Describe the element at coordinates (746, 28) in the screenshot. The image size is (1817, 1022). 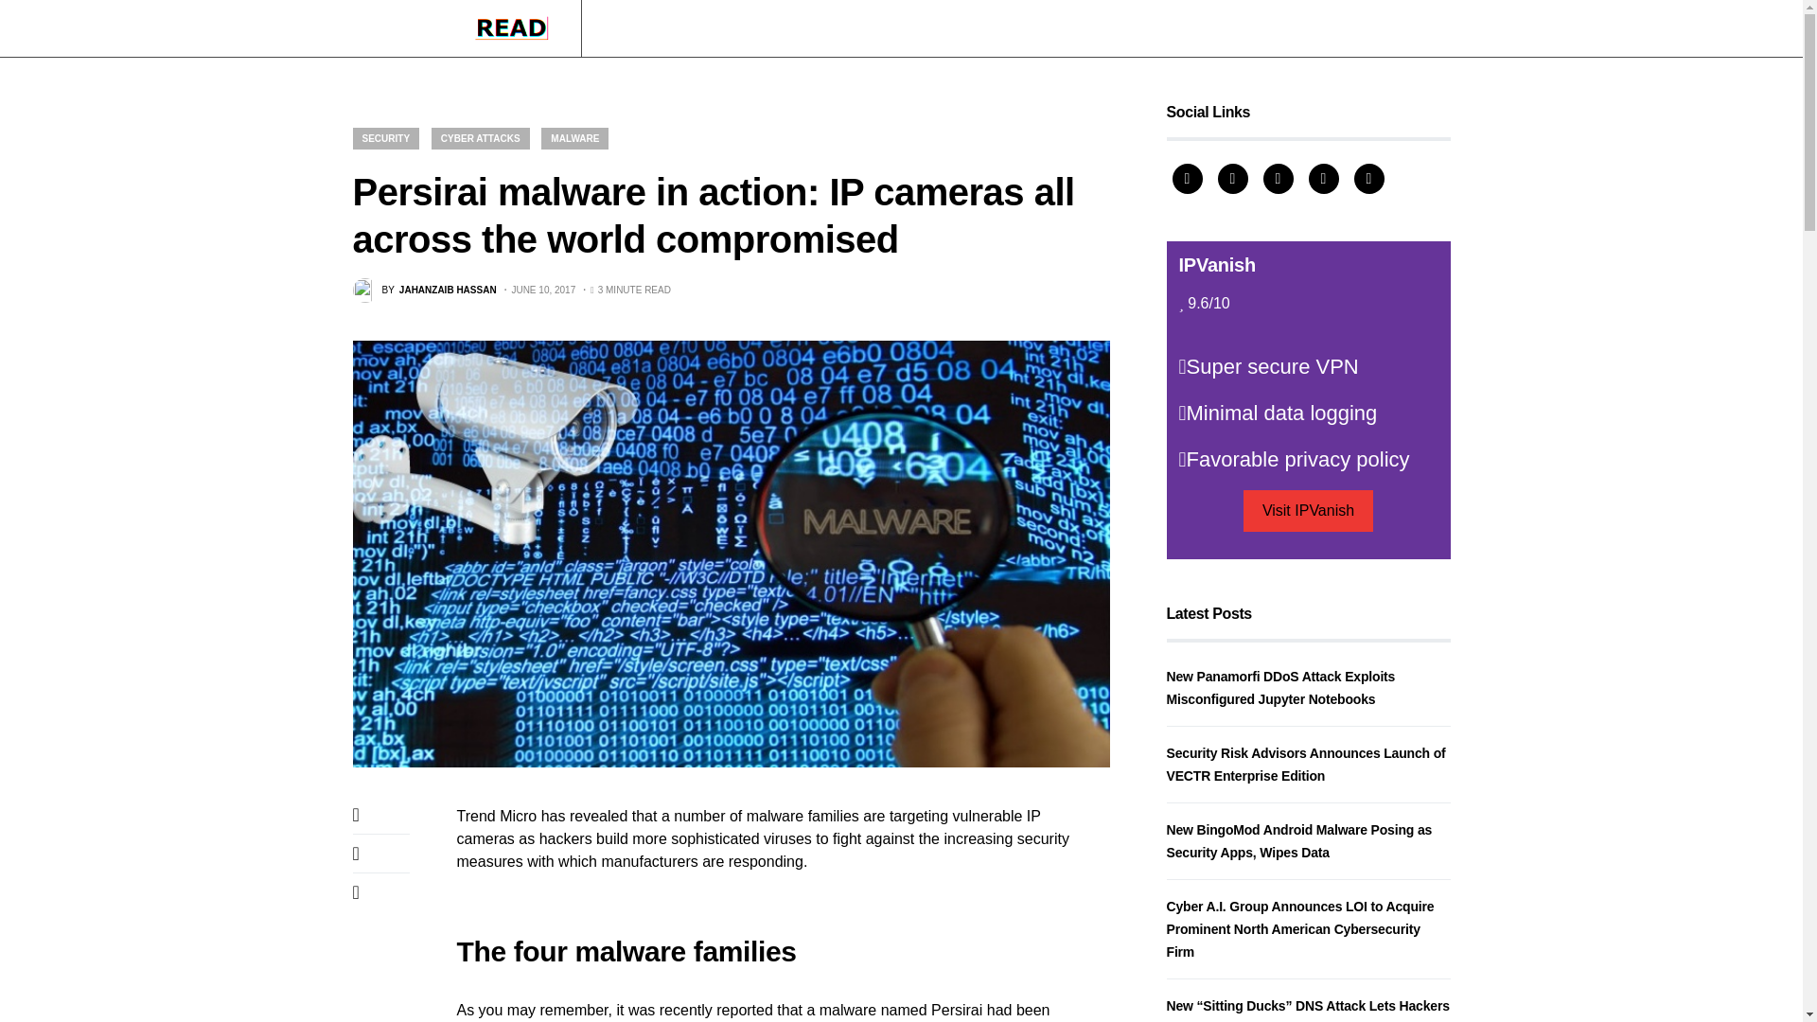
I see `Technology` at that location.